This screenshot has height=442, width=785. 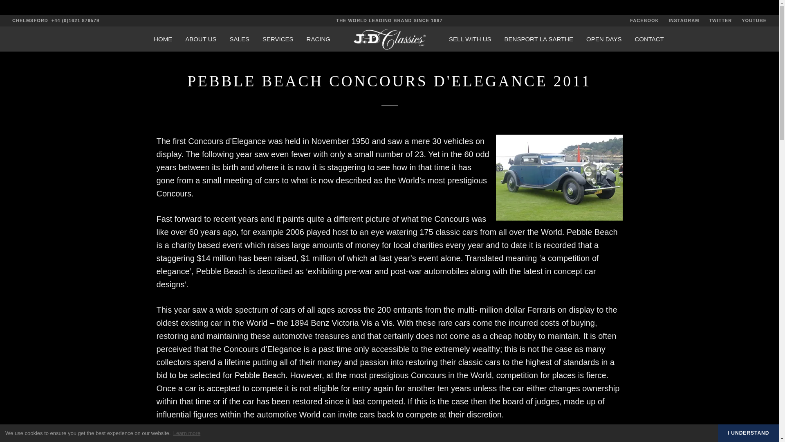 I want to click on Learn more, so click(x=186, y=433).